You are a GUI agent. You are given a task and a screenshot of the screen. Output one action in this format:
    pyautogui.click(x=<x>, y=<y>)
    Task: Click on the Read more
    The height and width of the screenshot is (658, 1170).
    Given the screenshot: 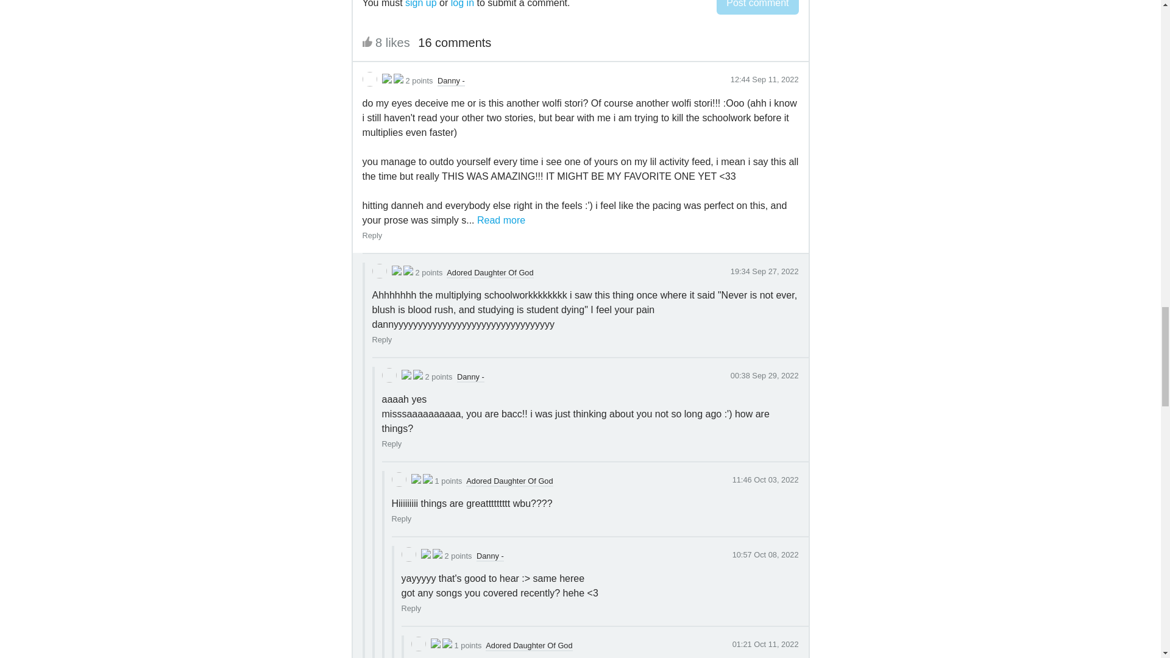 What is the action you would take?
    pyautogui.click(x=501, y=221)
    